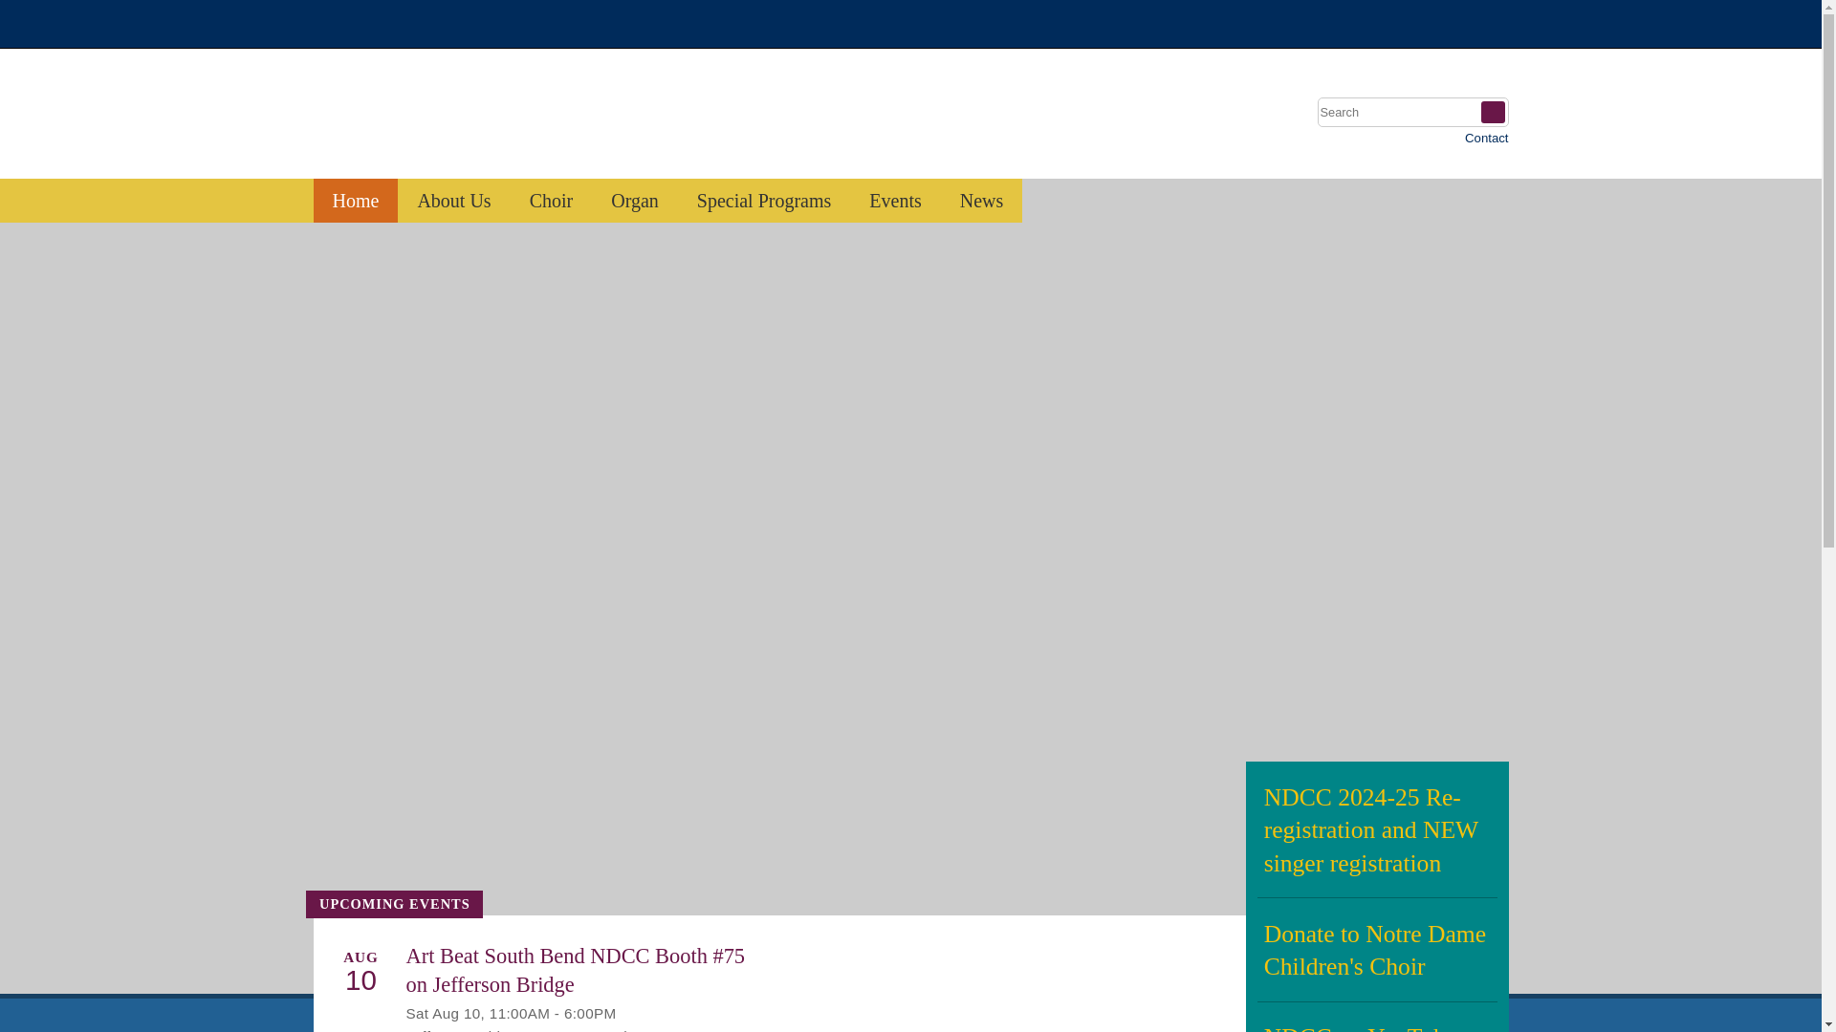 The image size is (1836, 1032). I want to click on College Arts Letters, so click(1358, 23).